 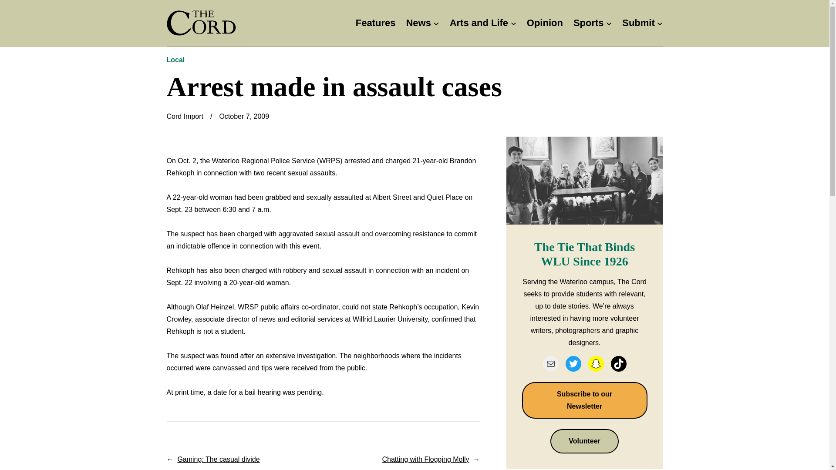 What do you see at coordinates (550, 364) in the screenshot?
I see `Mail` at bounding box center [550, 364].